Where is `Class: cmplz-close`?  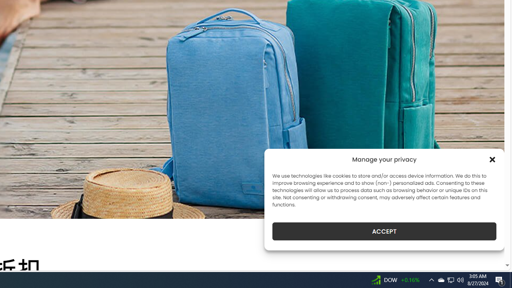
Class: cmplz-close is located at coordinates (492, 159).